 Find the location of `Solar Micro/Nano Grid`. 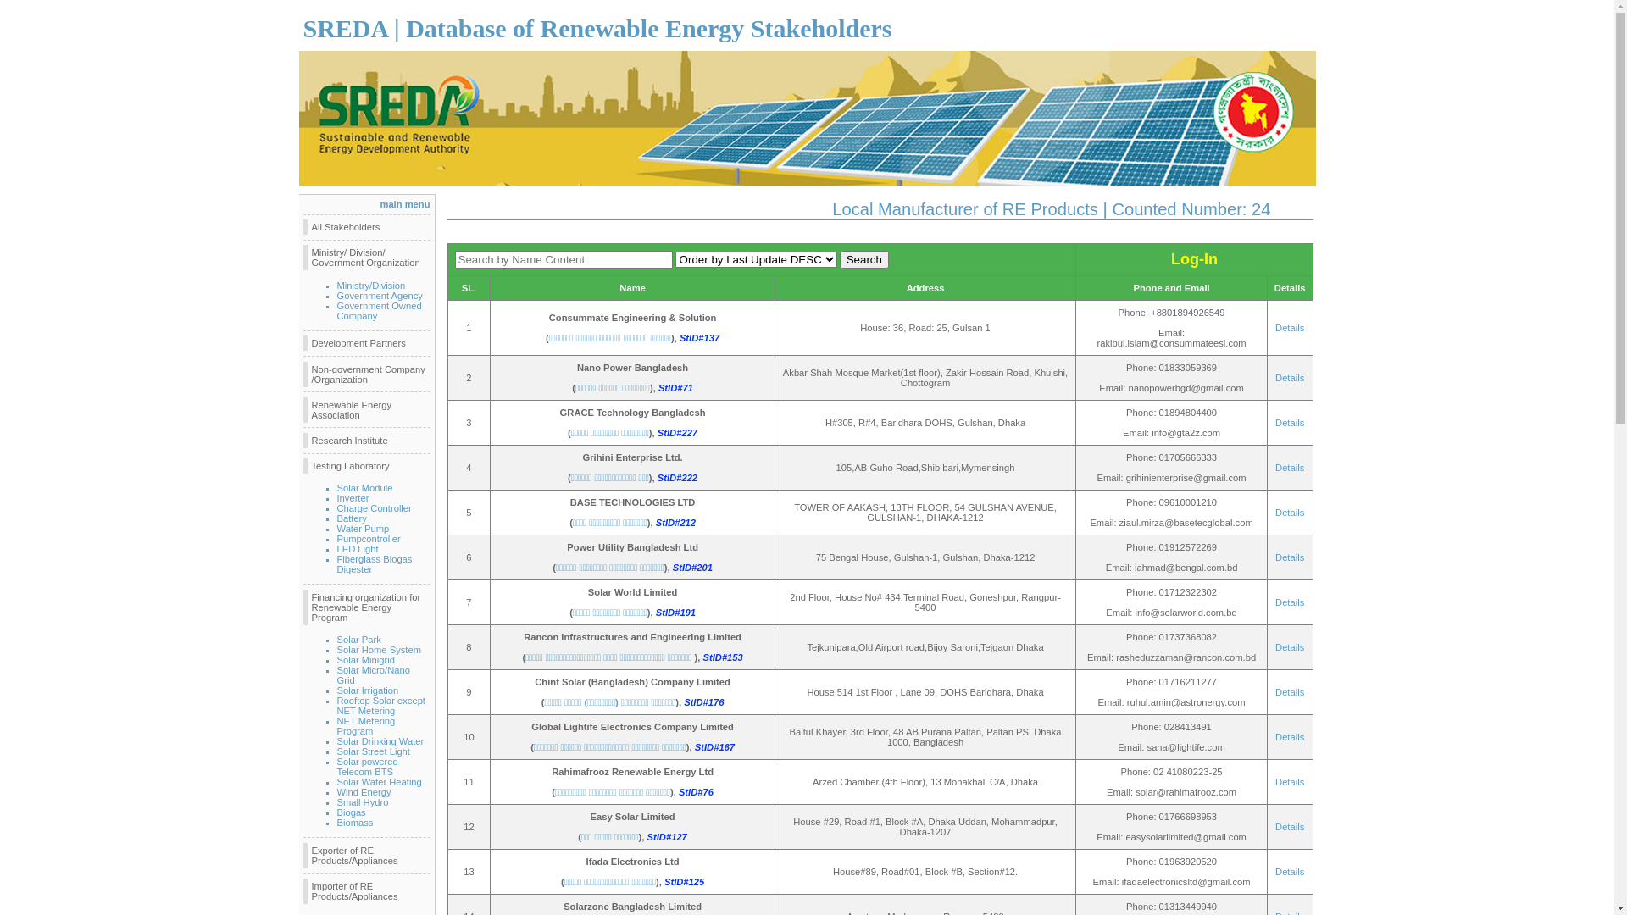

Solar Micro/Nano Grid is located at coordinates (374, 675).